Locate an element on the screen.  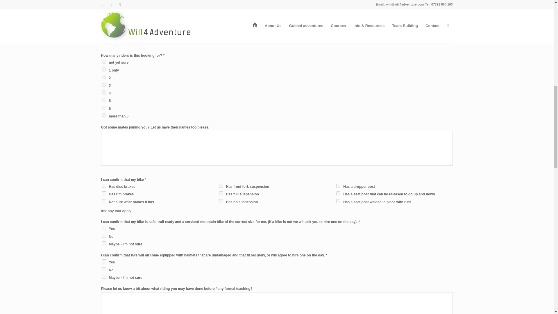
1 only is located at coordinates (103, 69).